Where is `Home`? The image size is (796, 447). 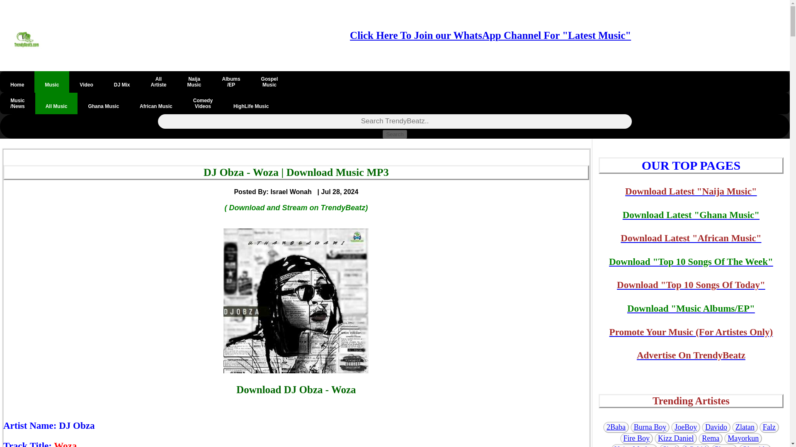 Home is located at coordinates (51, 82).